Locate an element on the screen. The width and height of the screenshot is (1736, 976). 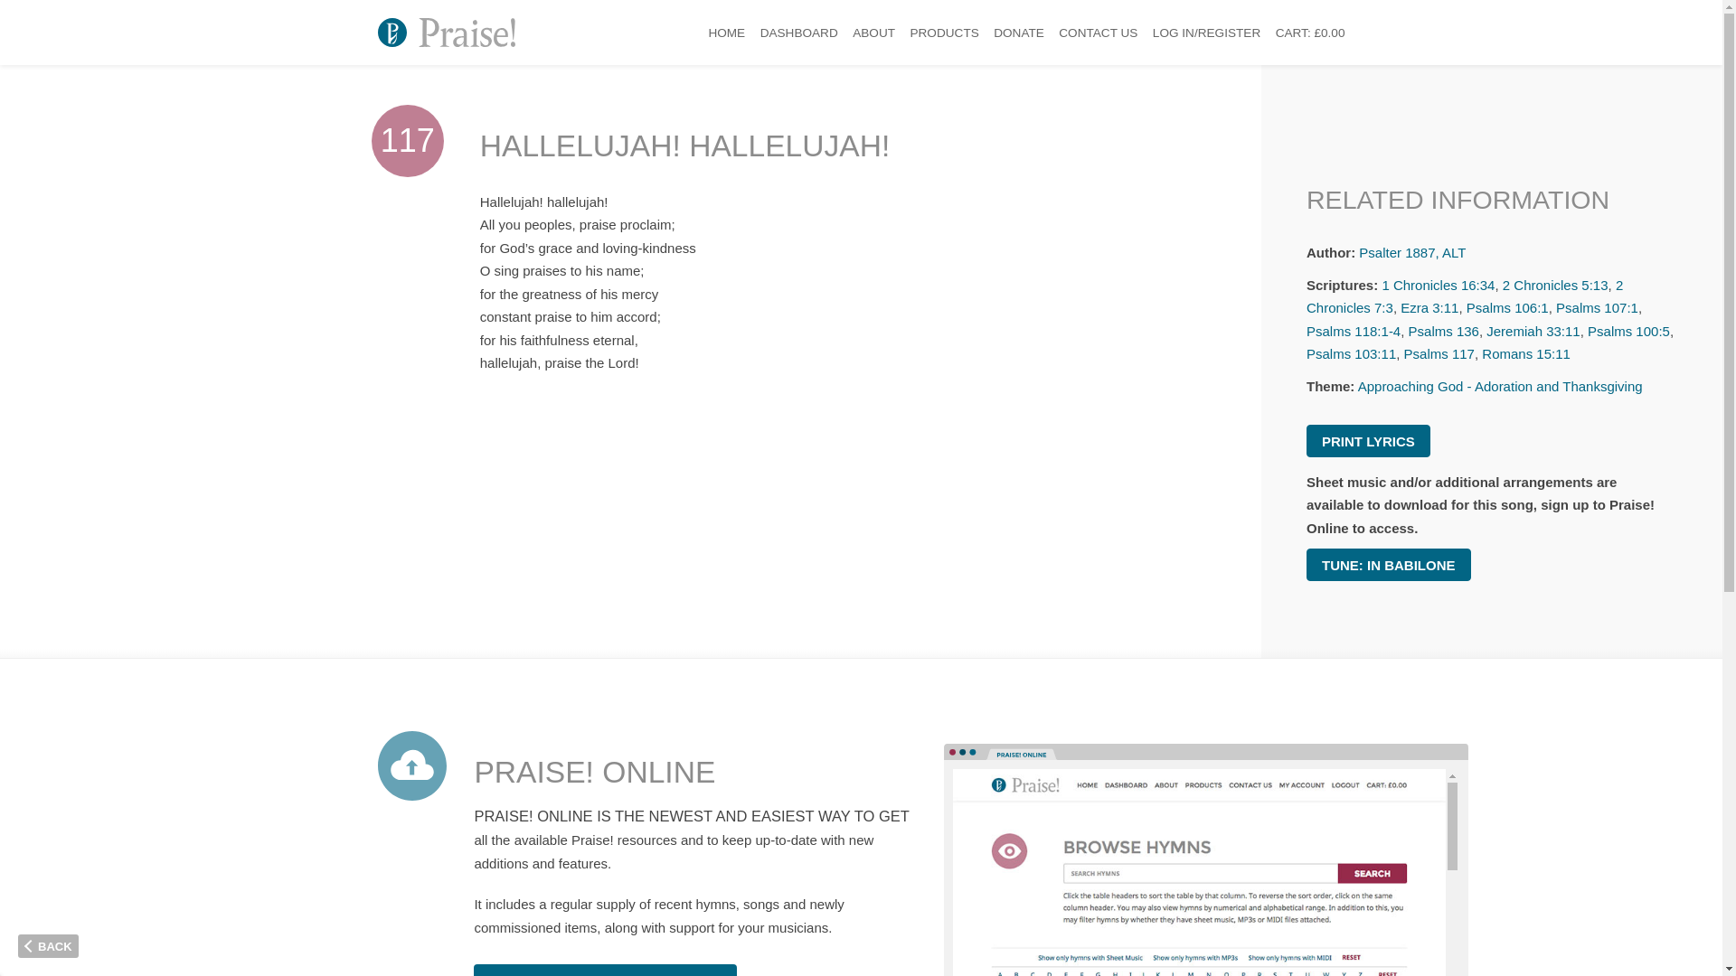
Psalter 1887, ALT is located at coordinates (1412, 253).